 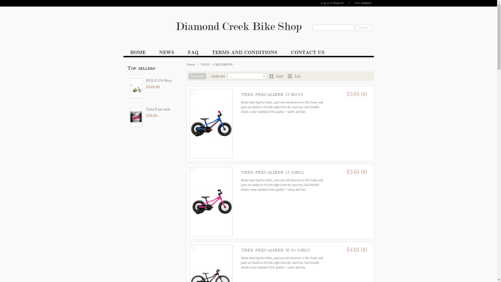 What do you see at coordinates (154, 110) in the screenshot?
I see `TranzX bar ends` at bounding box center [154, 110].